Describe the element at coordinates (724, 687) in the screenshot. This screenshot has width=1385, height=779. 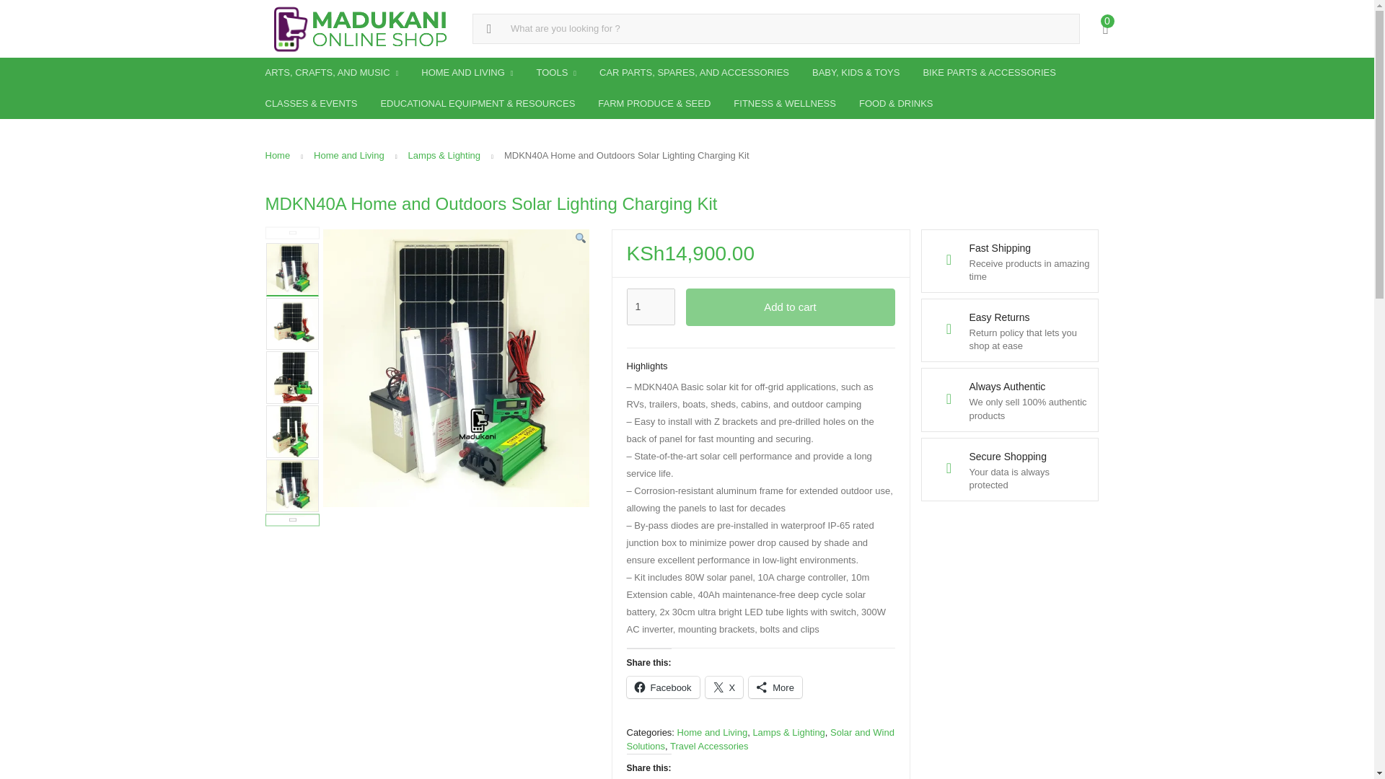
I see `Click to share on X` at that location.